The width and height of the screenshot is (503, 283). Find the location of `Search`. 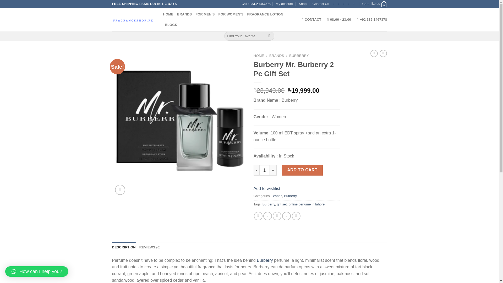

Search is located at coordinates (269, 36).